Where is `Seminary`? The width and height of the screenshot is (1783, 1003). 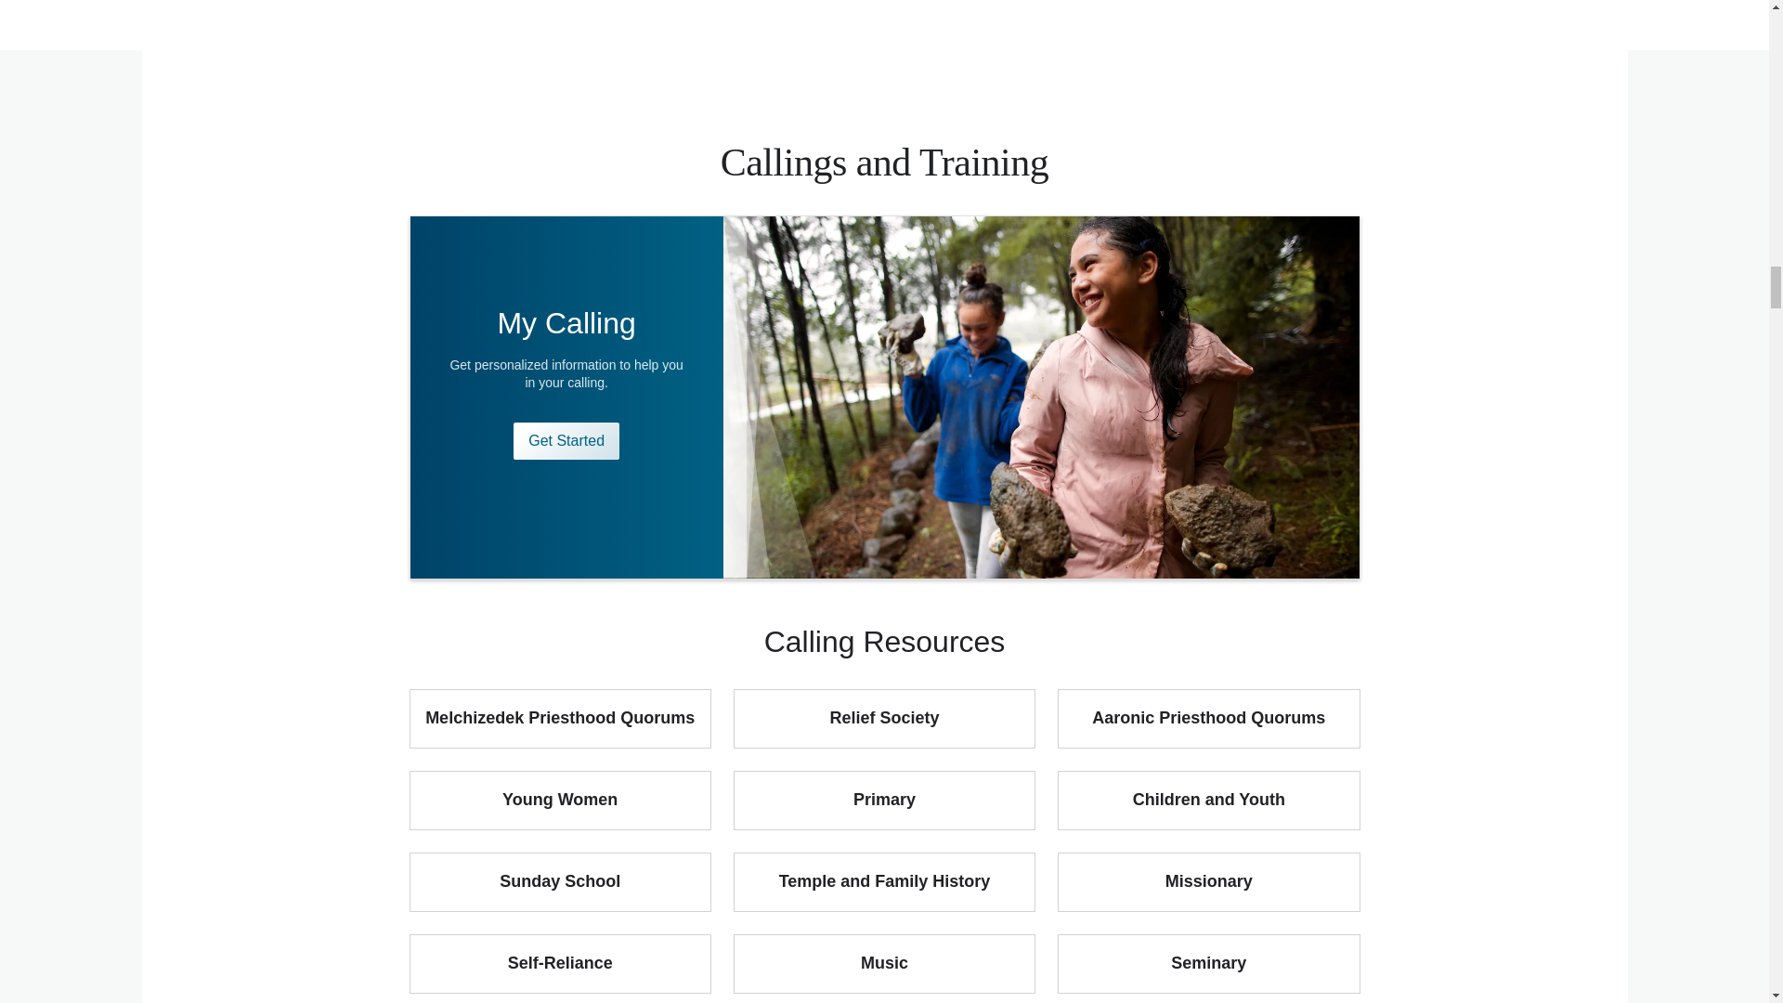 Seminary is located at coordinates (1207, 964).